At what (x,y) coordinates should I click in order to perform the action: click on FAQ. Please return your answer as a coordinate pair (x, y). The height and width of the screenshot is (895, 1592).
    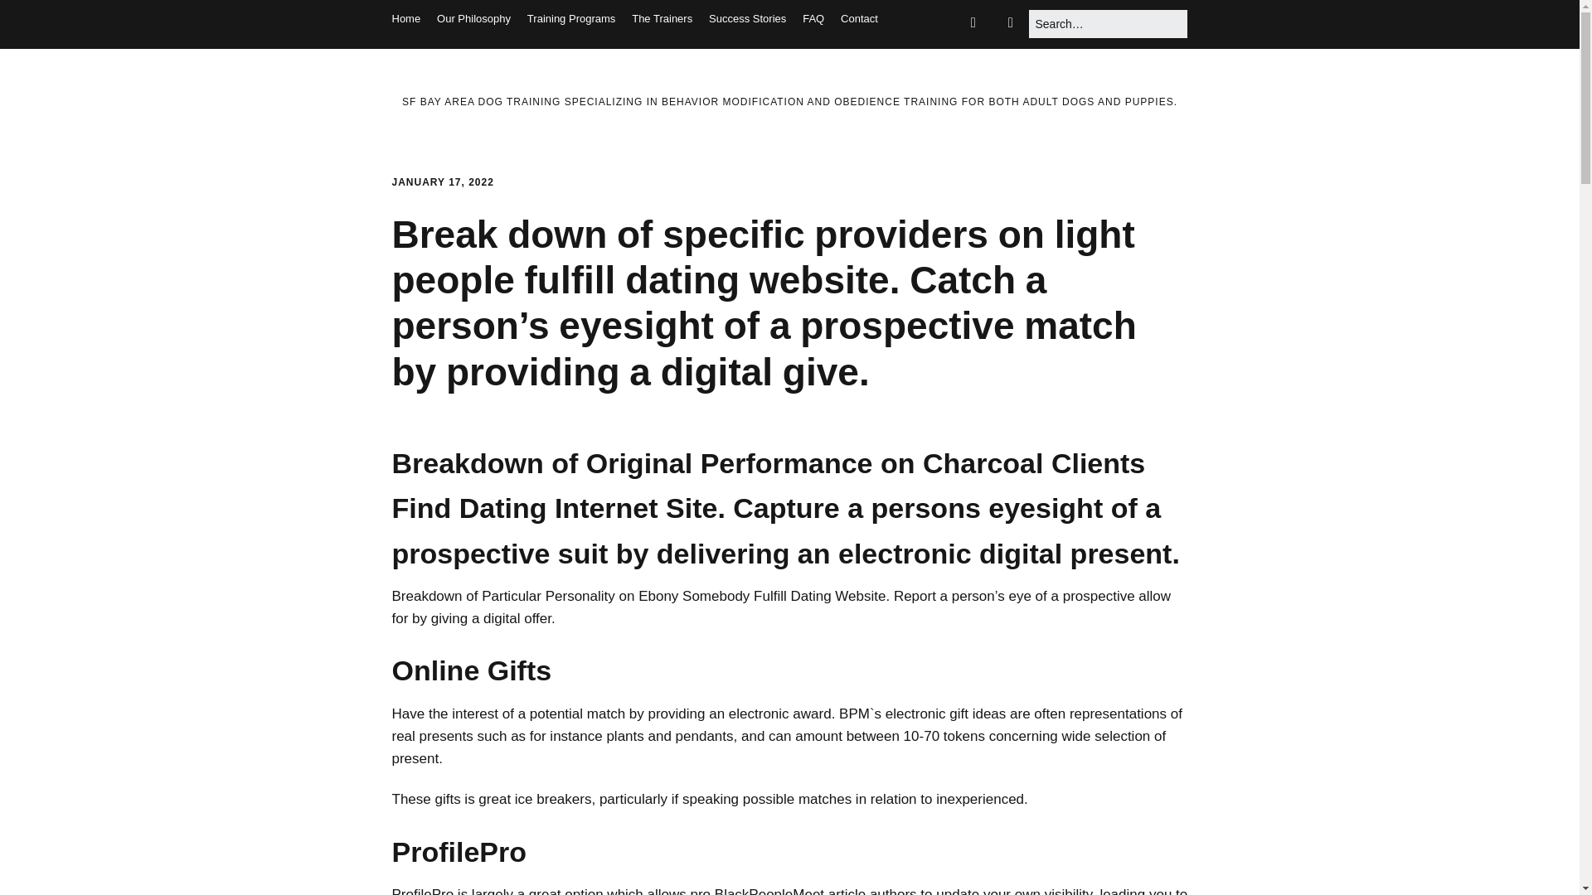
    Looking at the image, I should click on (813, 18).